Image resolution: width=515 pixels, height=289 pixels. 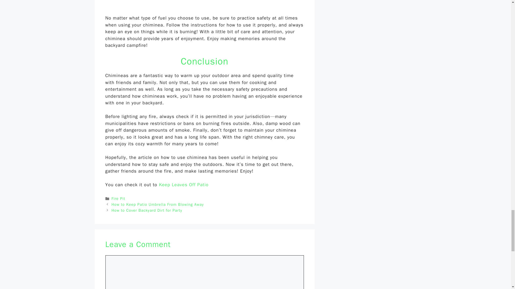 I want to click on Keep Leaves Off Patio, so click(x=183, y=185).